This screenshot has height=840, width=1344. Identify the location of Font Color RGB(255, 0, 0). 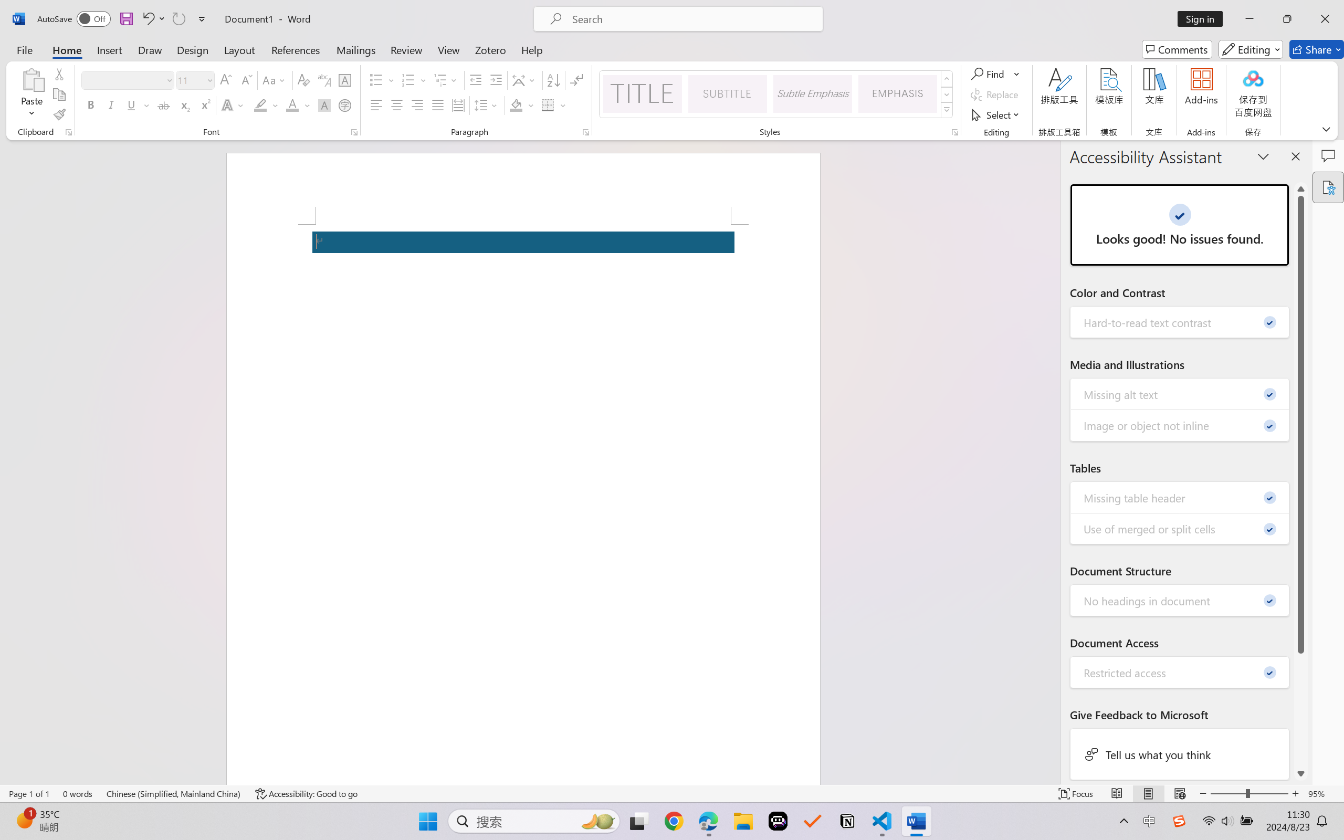
(293, 105).